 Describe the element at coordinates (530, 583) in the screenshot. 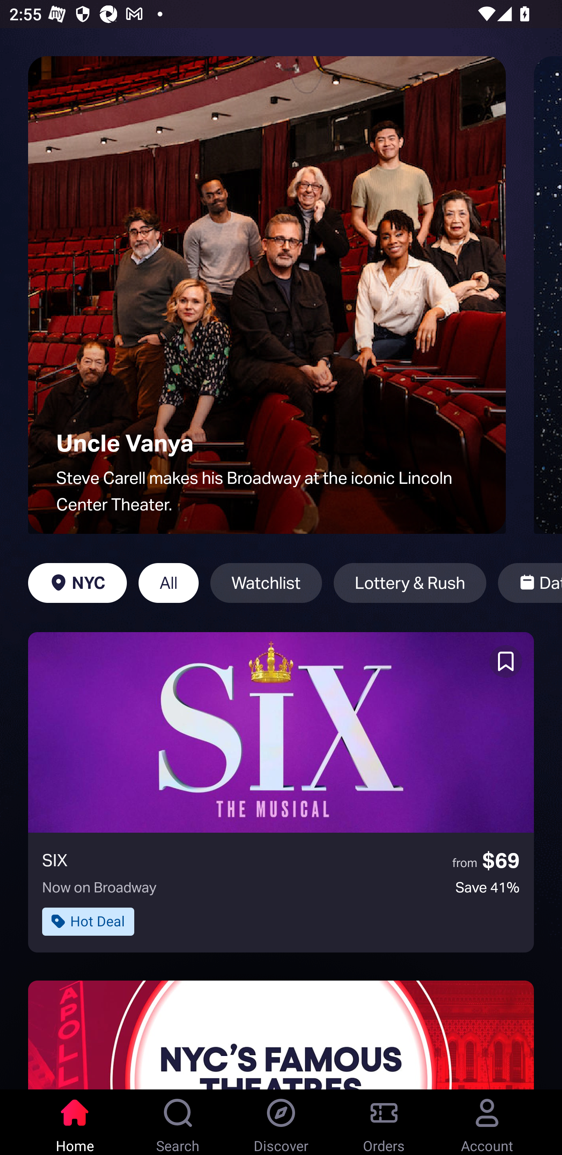

I see `Date` at that location.